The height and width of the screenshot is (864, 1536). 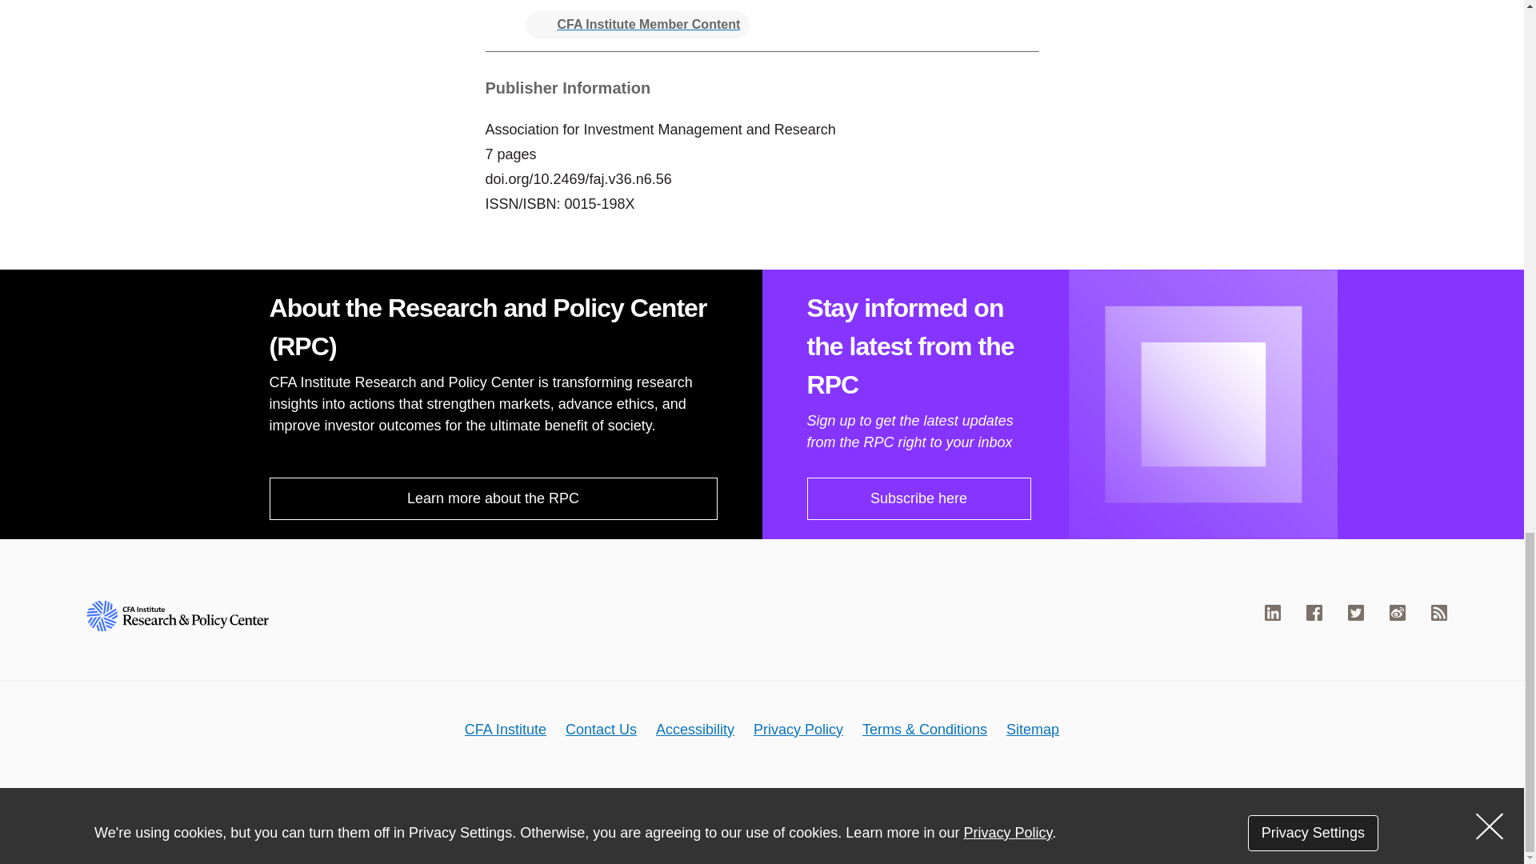 I want to click on Privacy Policy, so click(x=798, y=728).